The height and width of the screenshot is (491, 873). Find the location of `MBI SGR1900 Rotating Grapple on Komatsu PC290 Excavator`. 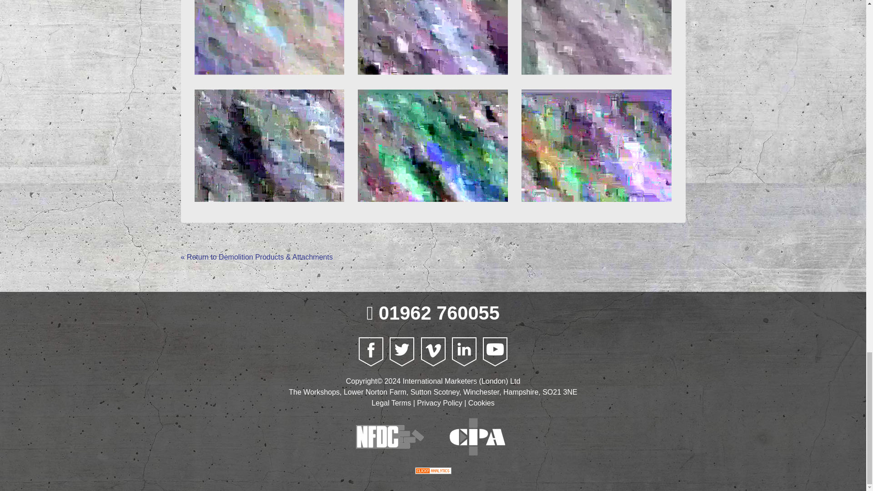

MBI SGR1900 Rotating Grapple on Komatsu PC290 Excavator is located at coordinates (433, 145).